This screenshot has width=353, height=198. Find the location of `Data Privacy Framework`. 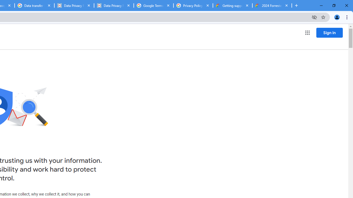

Data Privacy Framework is located at coordinates (114, 5).